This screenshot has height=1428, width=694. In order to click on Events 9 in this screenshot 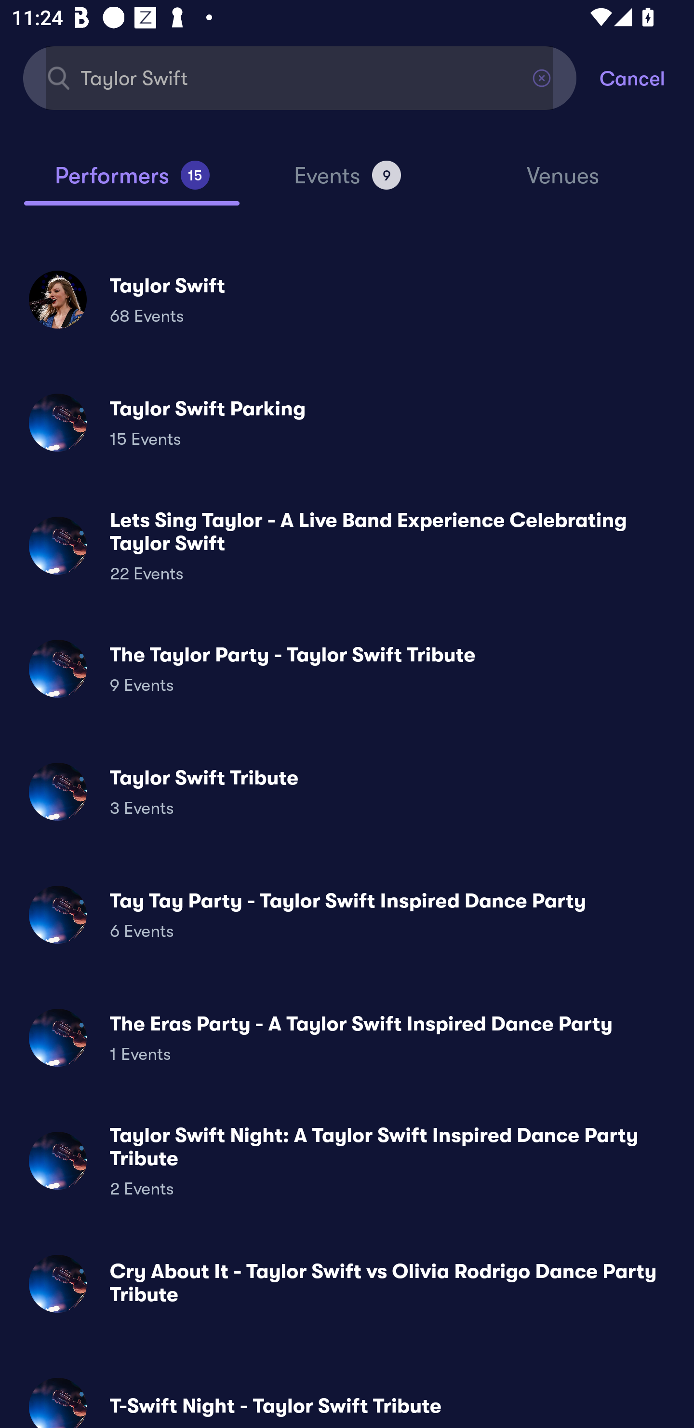, I will do `click(347, 182)`.